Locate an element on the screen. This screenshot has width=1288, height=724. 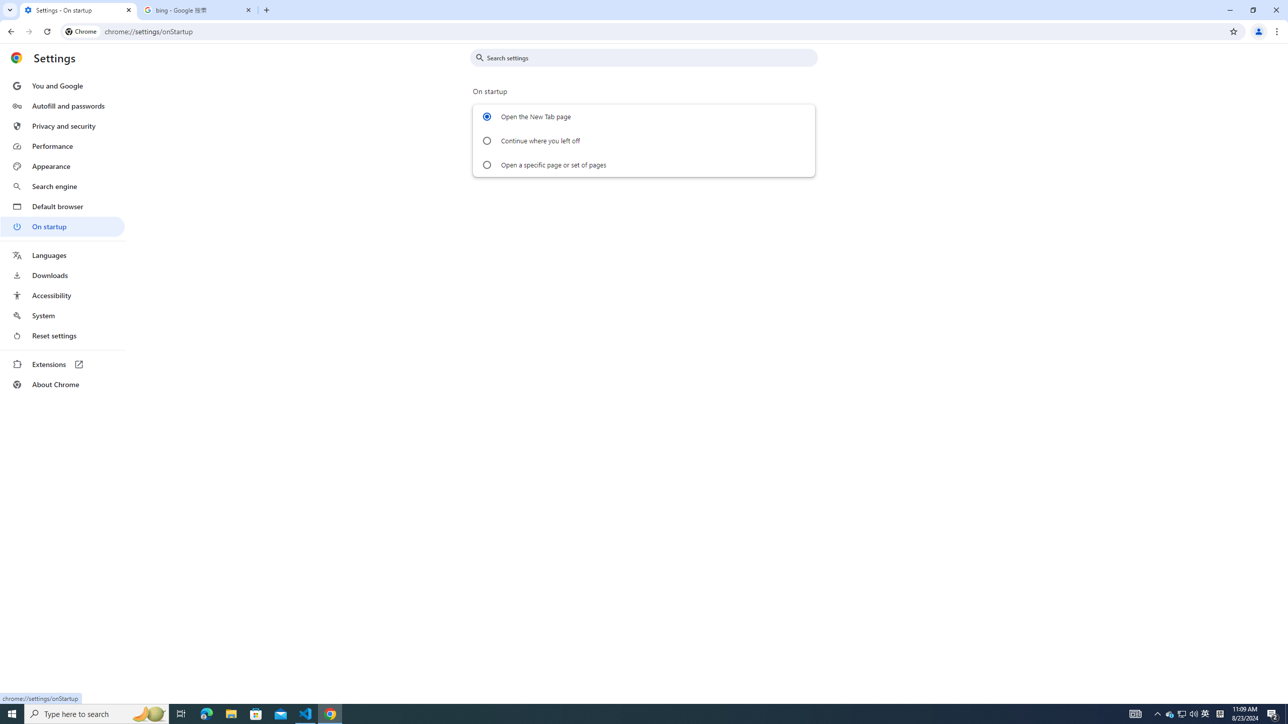
Settings - On startup is located at coordinates (78, 10).